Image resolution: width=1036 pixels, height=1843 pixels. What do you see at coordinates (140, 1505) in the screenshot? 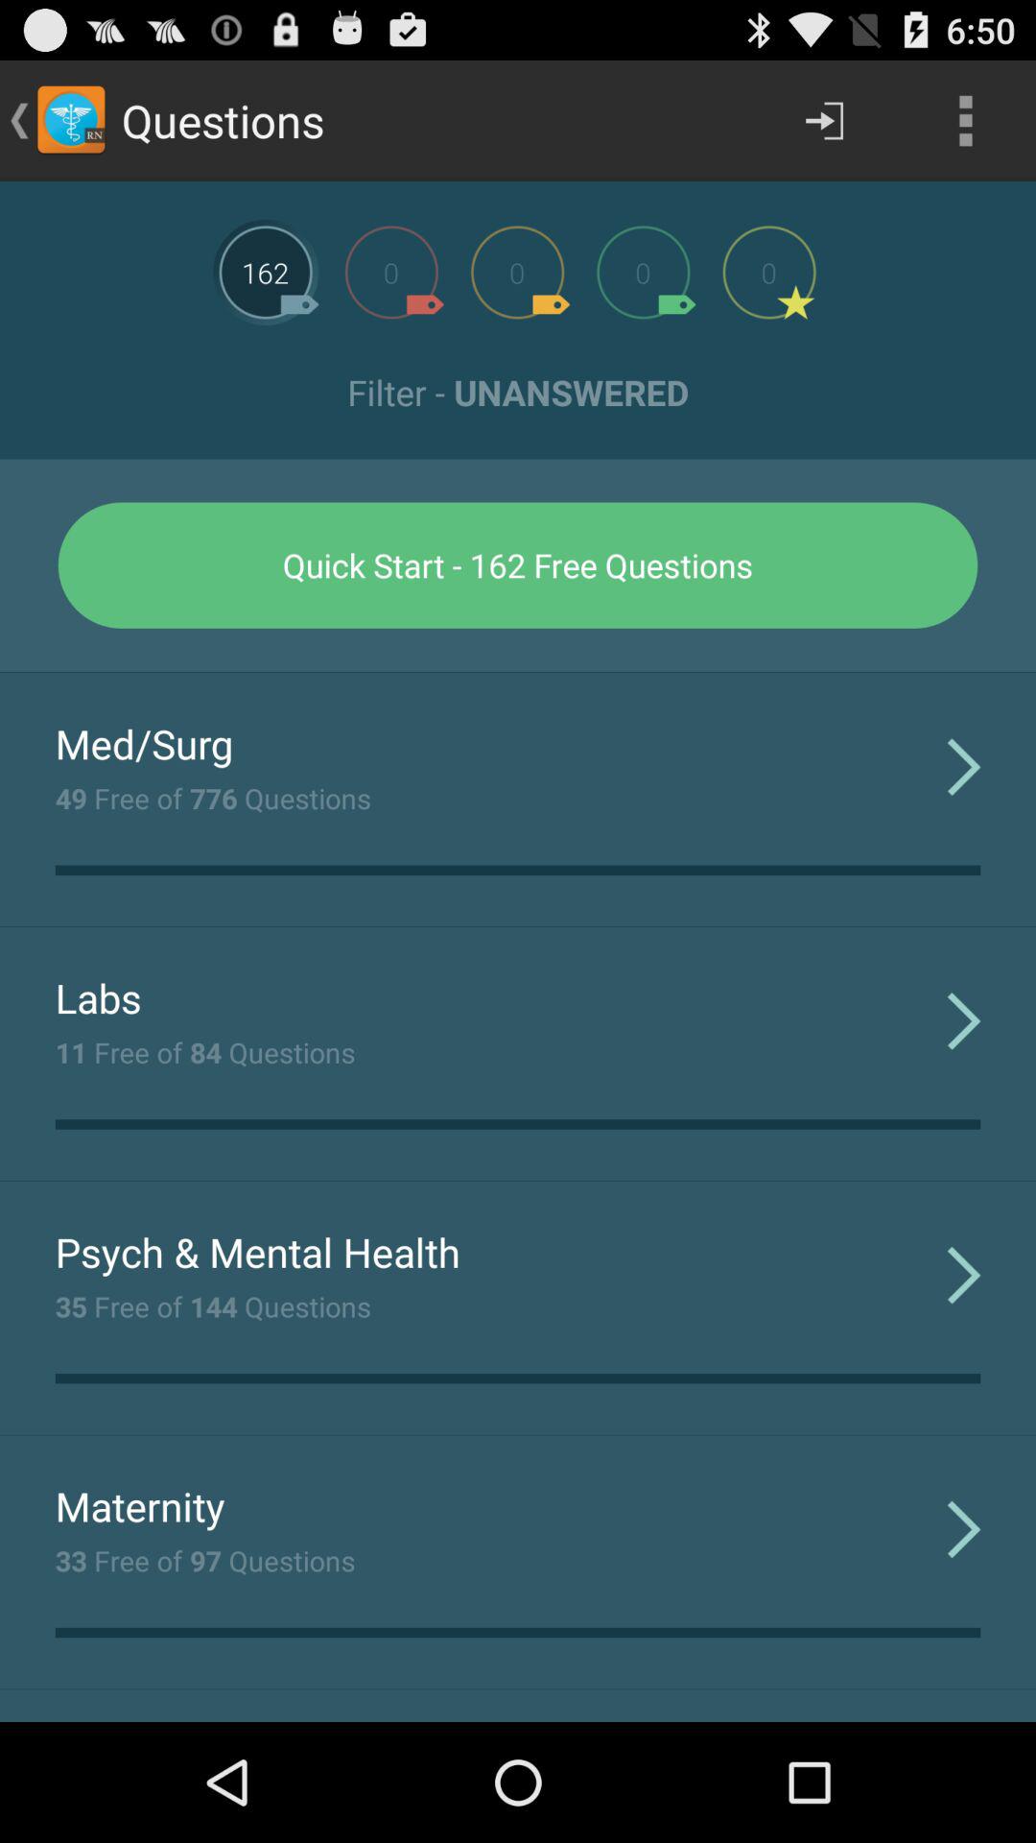
I see `press item below 35 free of app` at bounding box center [140, 1505].